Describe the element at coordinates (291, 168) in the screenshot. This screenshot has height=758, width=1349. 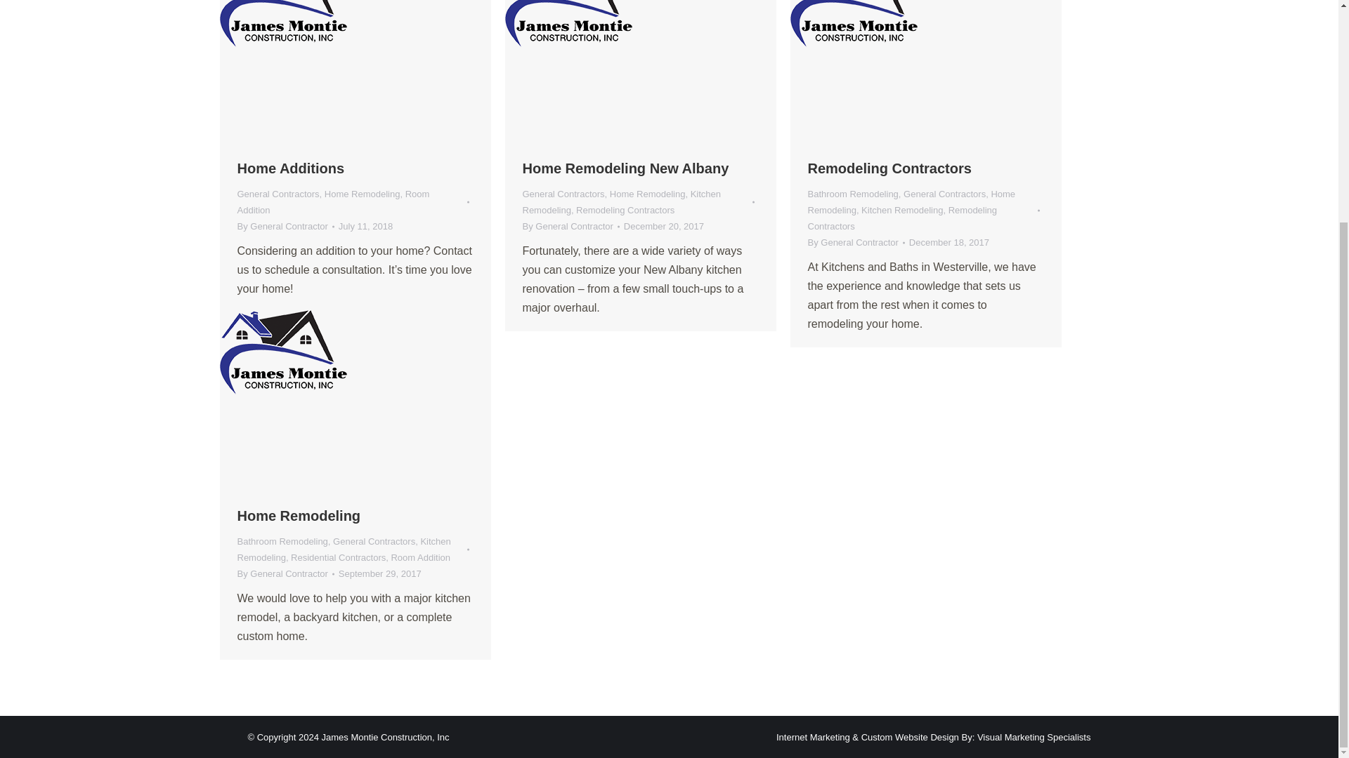
I see `Home Additions` at that location.